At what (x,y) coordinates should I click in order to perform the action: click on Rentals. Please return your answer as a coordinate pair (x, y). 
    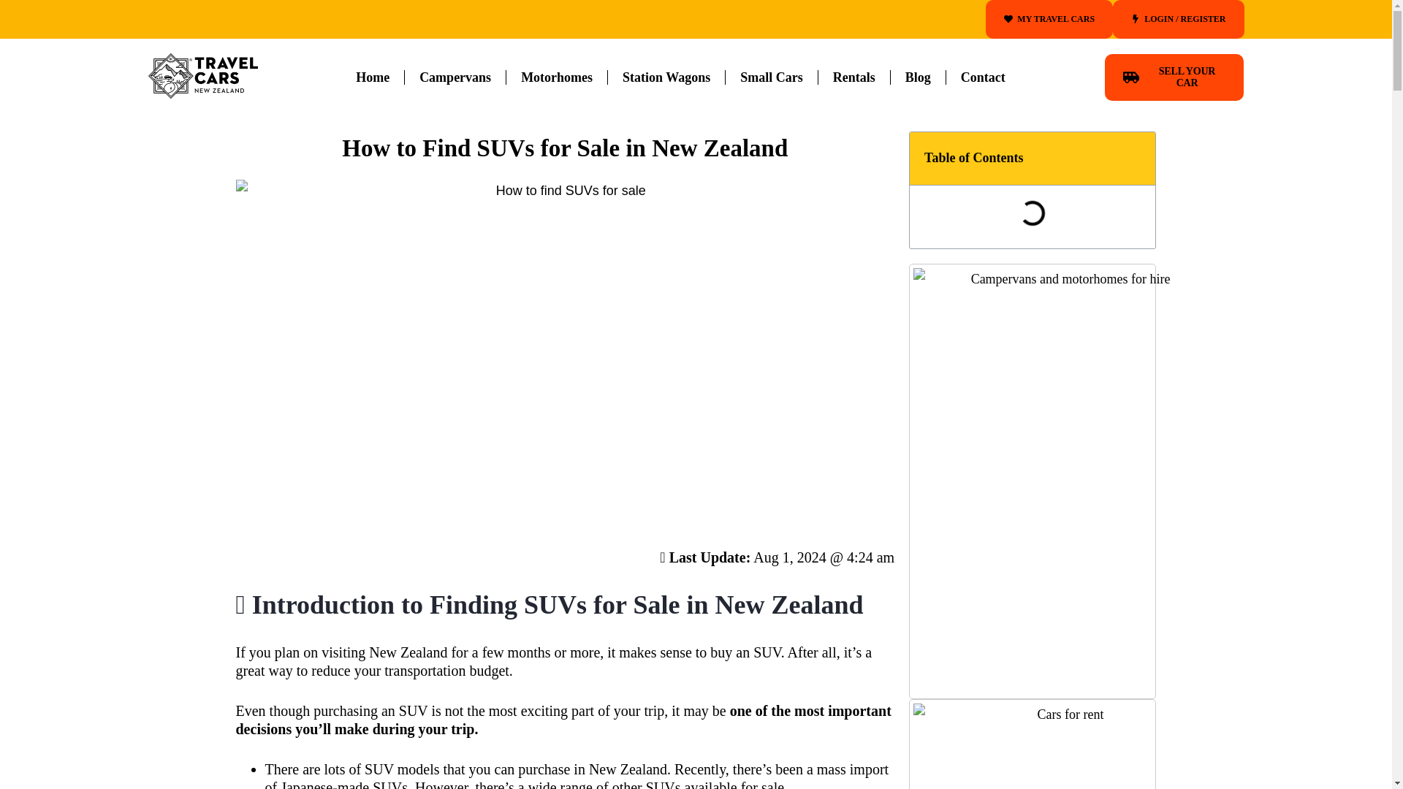
    Looking at the image, I should click on (853, 77).